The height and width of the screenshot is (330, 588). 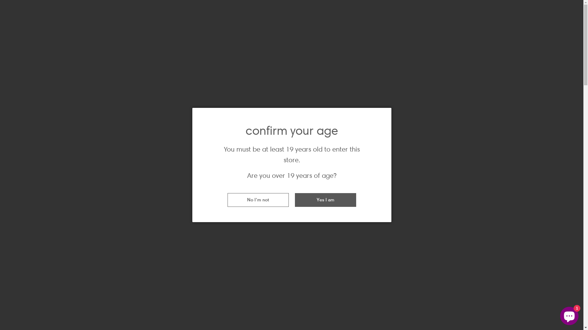 What do you see at coordinates (322, 108) in the screenshot?
I see `SPECIALTY` at bounding box center [322, 108].